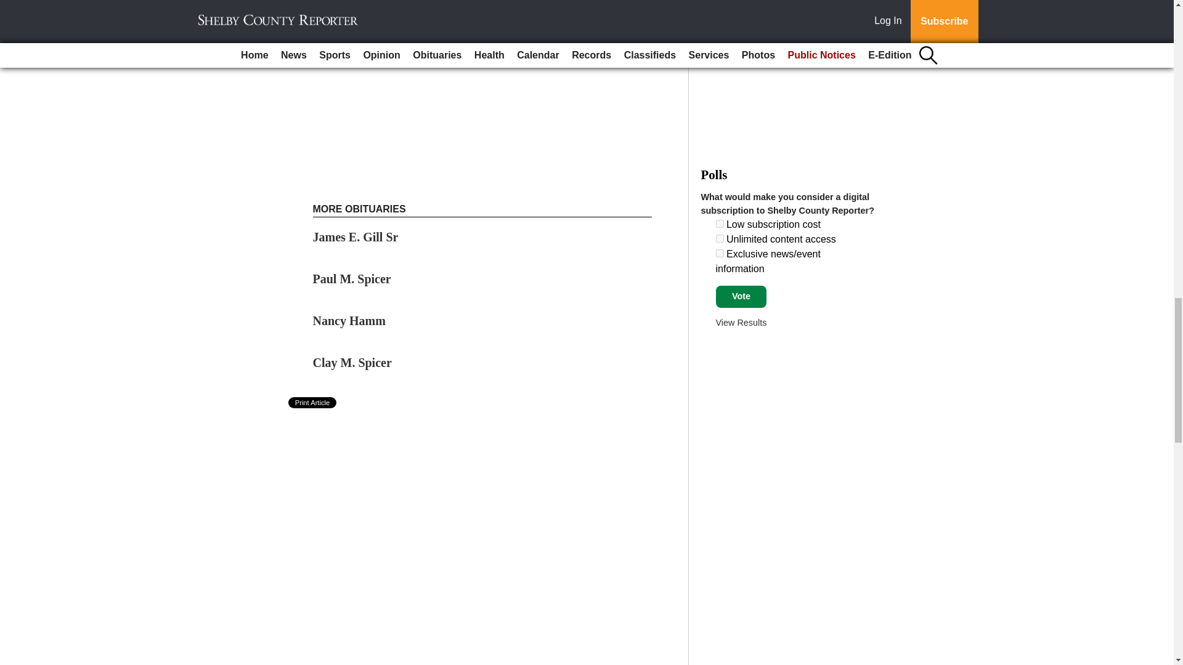 This screenshot has height=665, width=1183. What do you see at coordinates (720, 239) in the screenshot?
I see `4637` at bounding box center [720, 239].